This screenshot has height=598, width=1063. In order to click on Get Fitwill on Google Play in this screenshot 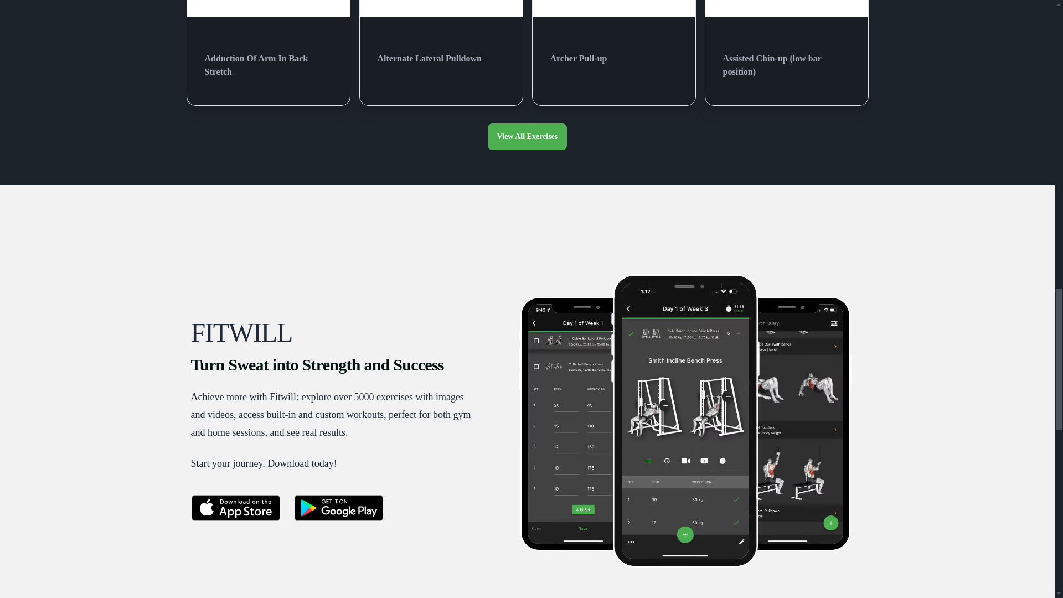, I will do `click(338, 507)`.